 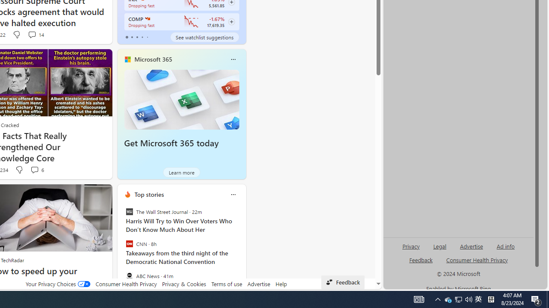 What do you see at coordinates (37, 170) in the screenshot?
I see `View comments 6 Comment` at bounding box center [37, 170].